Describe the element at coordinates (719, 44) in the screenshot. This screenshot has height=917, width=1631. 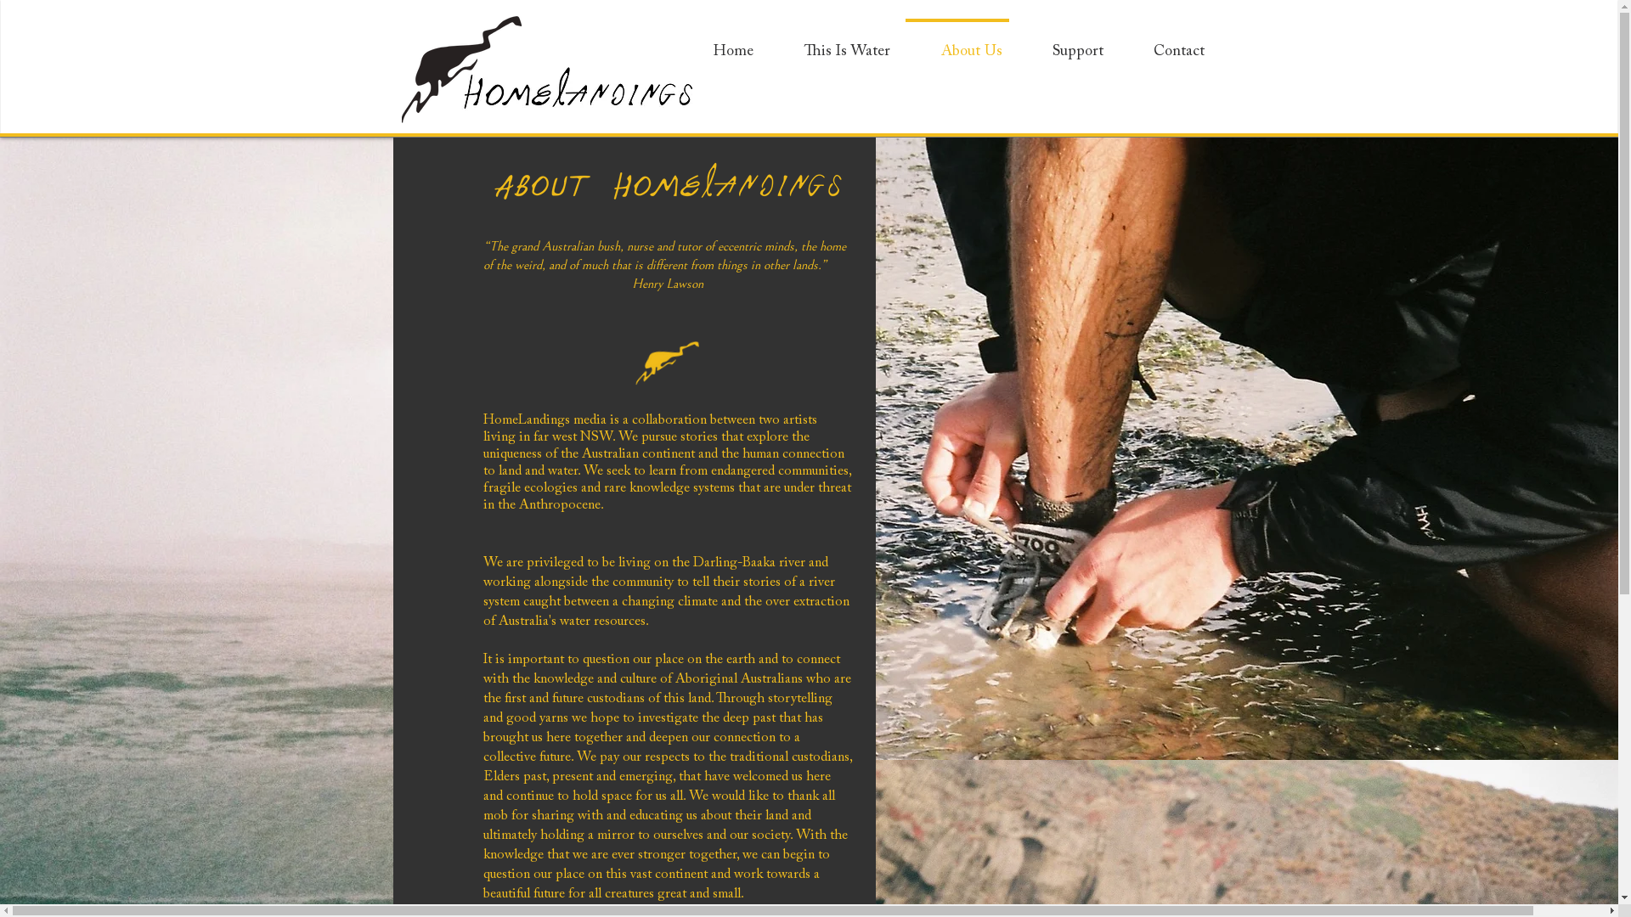
I see `Home` at that location.